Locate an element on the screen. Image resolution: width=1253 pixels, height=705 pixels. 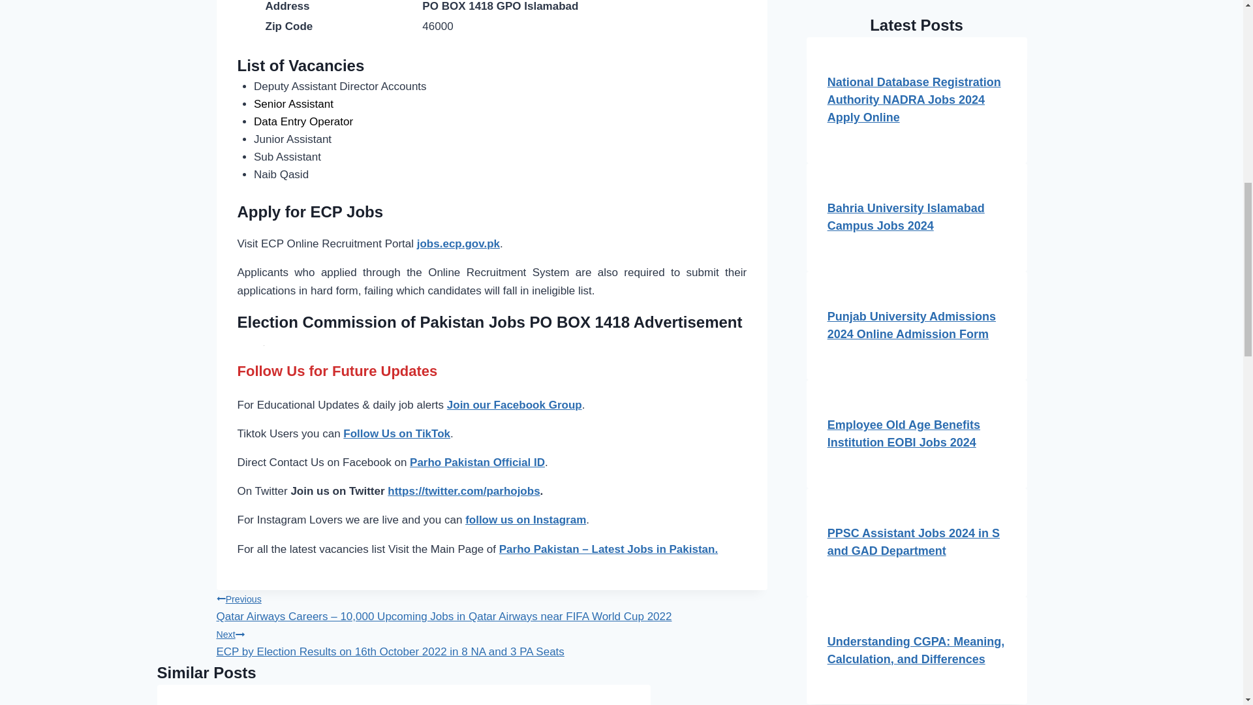
Follow Us on TikTok is located at coordinates (397, 433).